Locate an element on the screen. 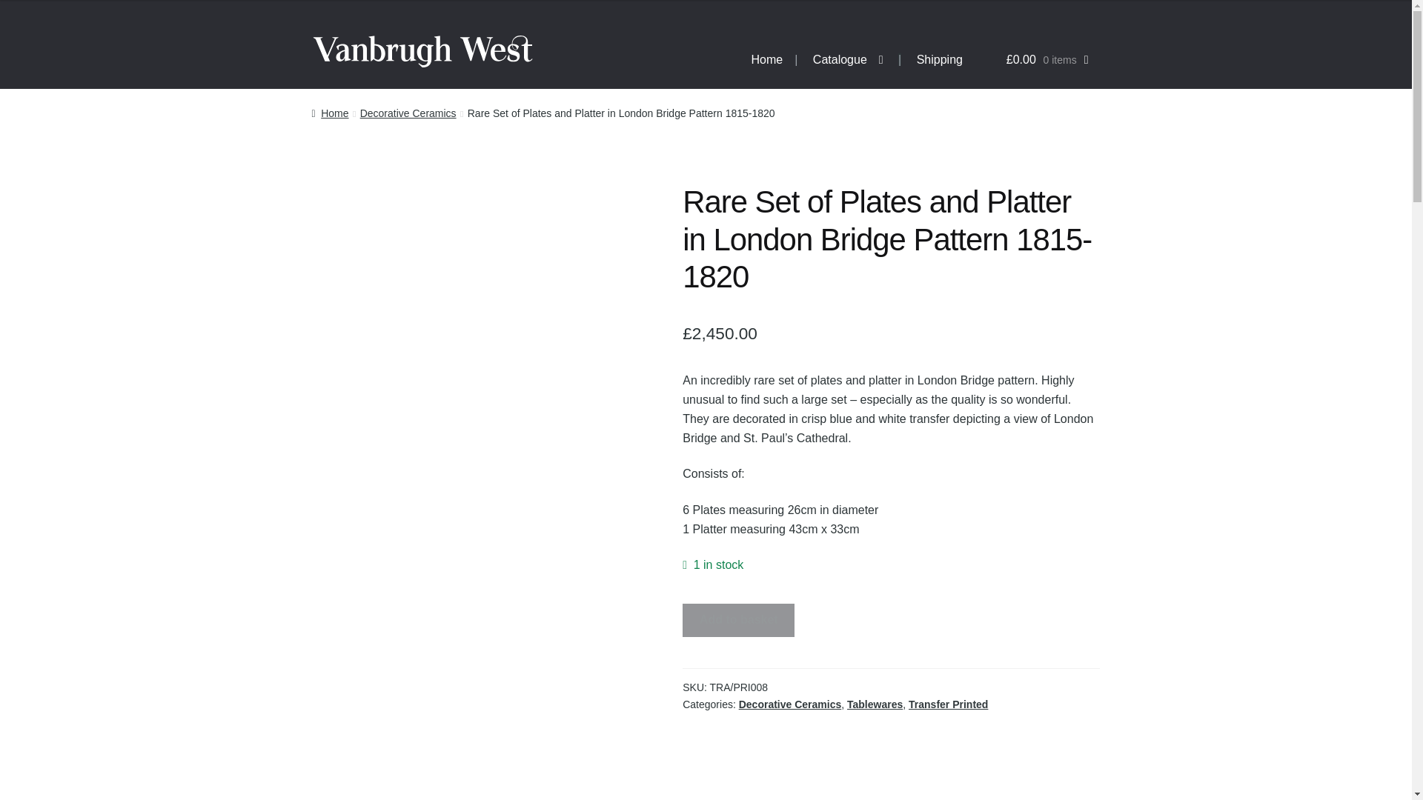 This screenshot has height=800, width=1423. Catalogue is located at coordinates (848, 59).